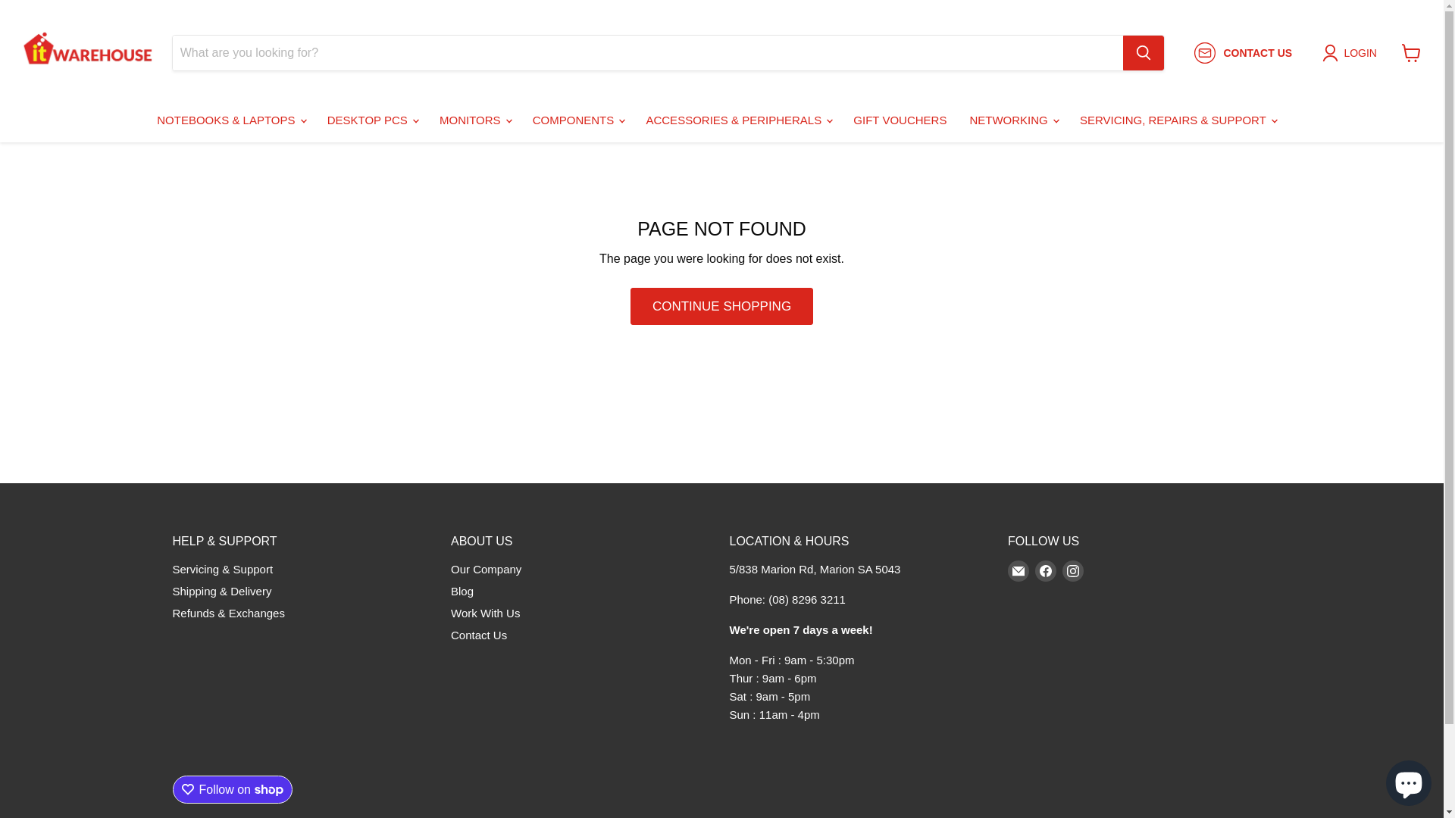 The height and width of the screenshot is (818, 1455). What do you see at coordinates (462, 591) in the screenshot?
I see `Blog` at bounding box center [462, 591].